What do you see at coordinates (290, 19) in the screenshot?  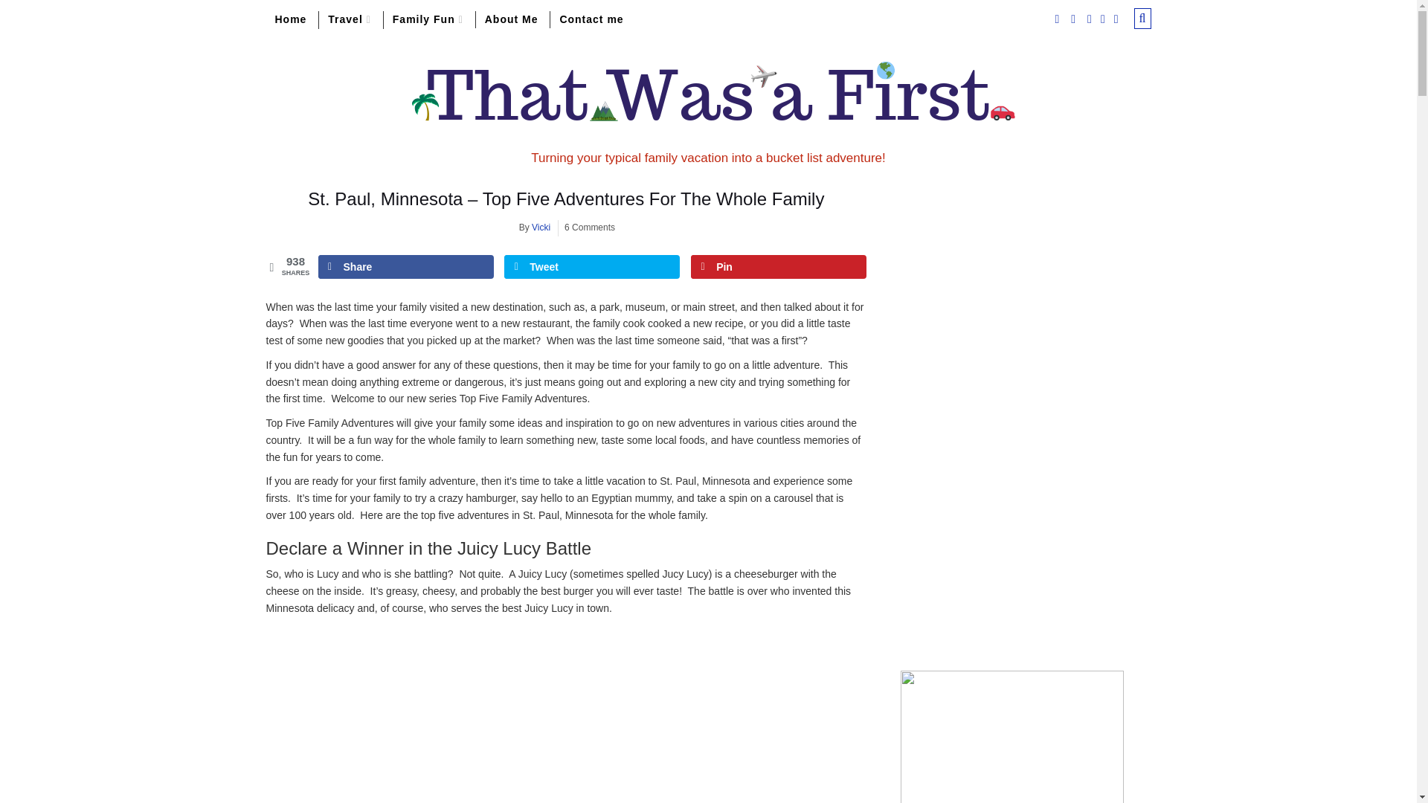 I see `Home` at bounding box center [290, 19].